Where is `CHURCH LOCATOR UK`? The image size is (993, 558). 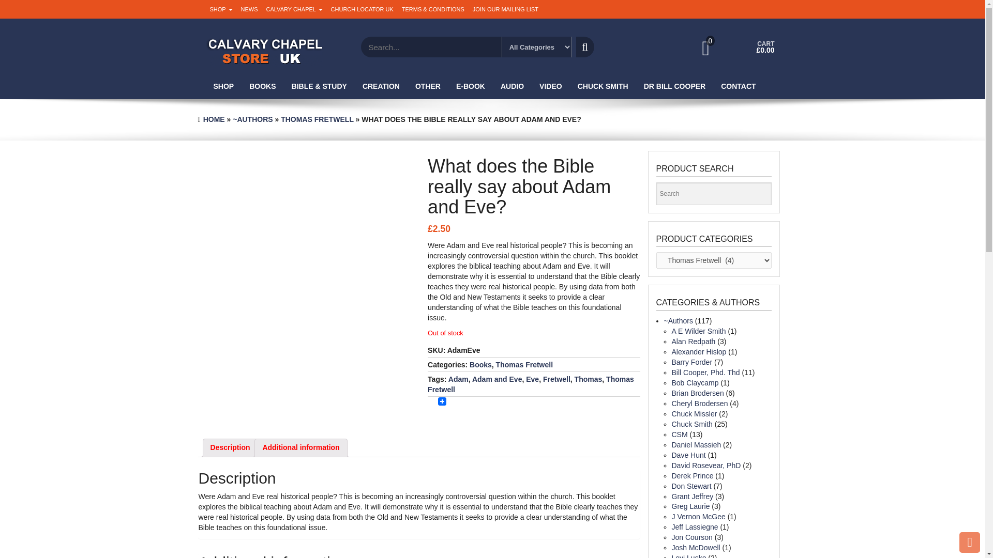 CHURCH LOCATOR UK is located at coordinates (362, 9).